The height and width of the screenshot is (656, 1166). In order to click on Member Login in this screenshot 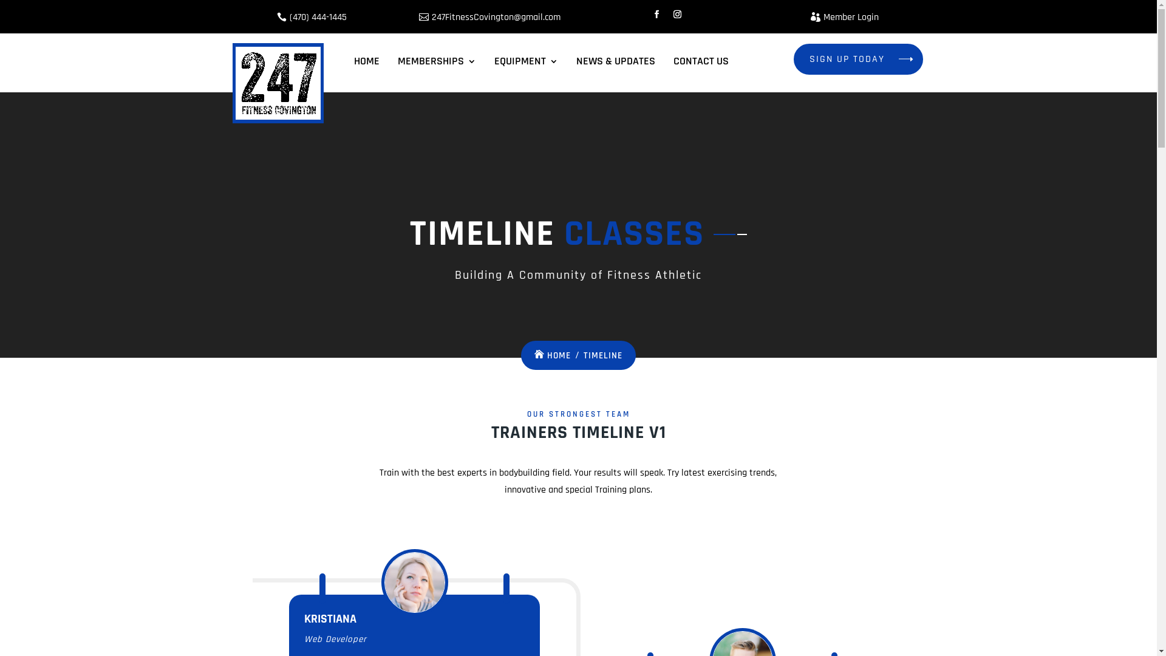, I will do `click(845, 16)`.